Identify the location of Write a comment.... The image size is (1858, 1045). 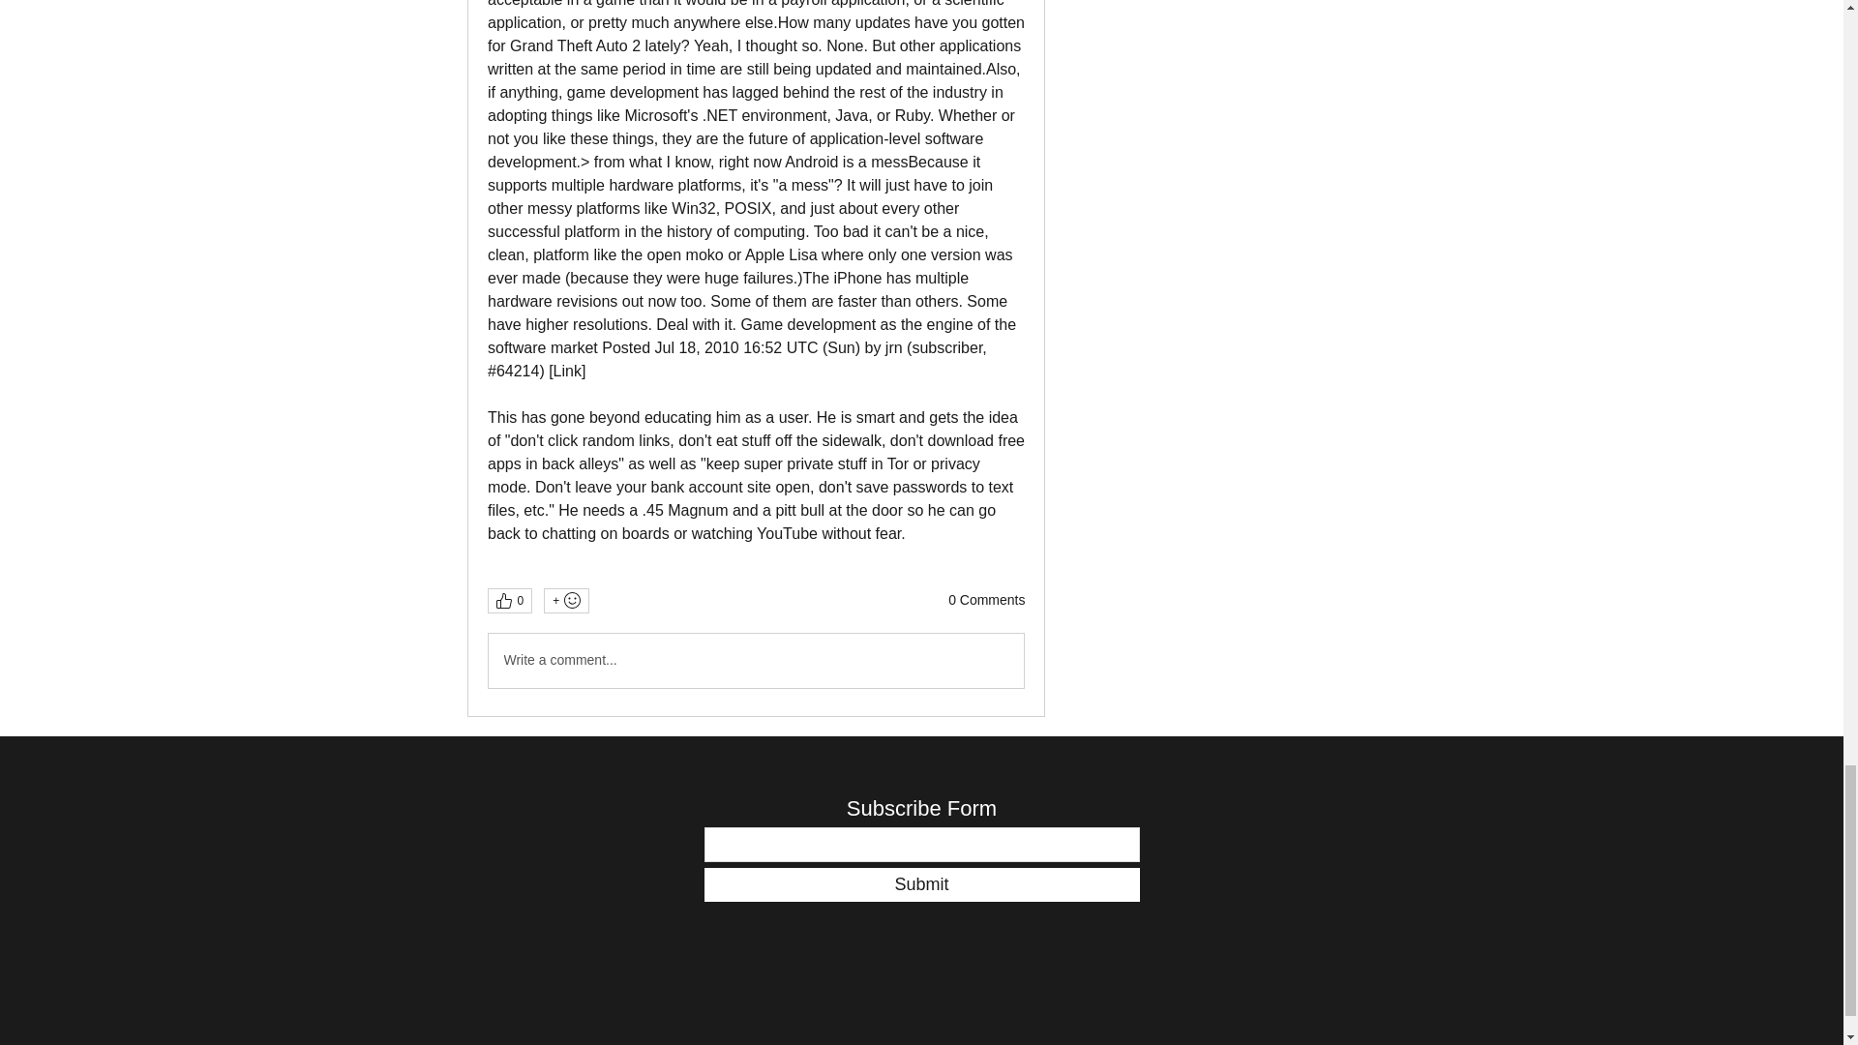
(755, 660).